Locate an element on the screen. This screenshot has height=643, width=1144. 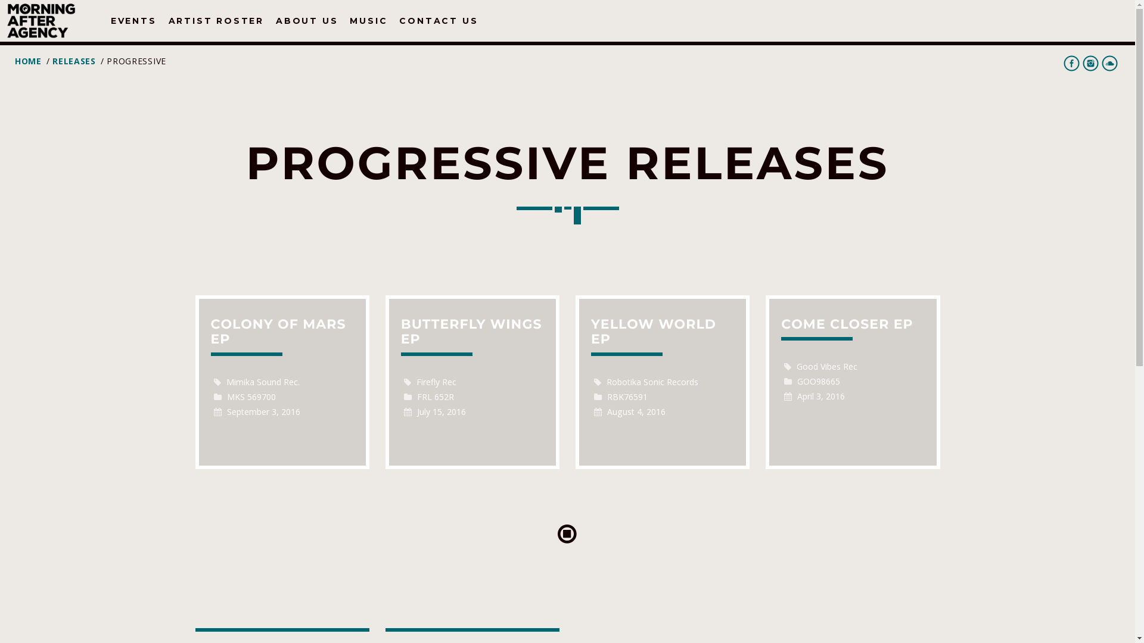
read is located at coordinates (853, 382).